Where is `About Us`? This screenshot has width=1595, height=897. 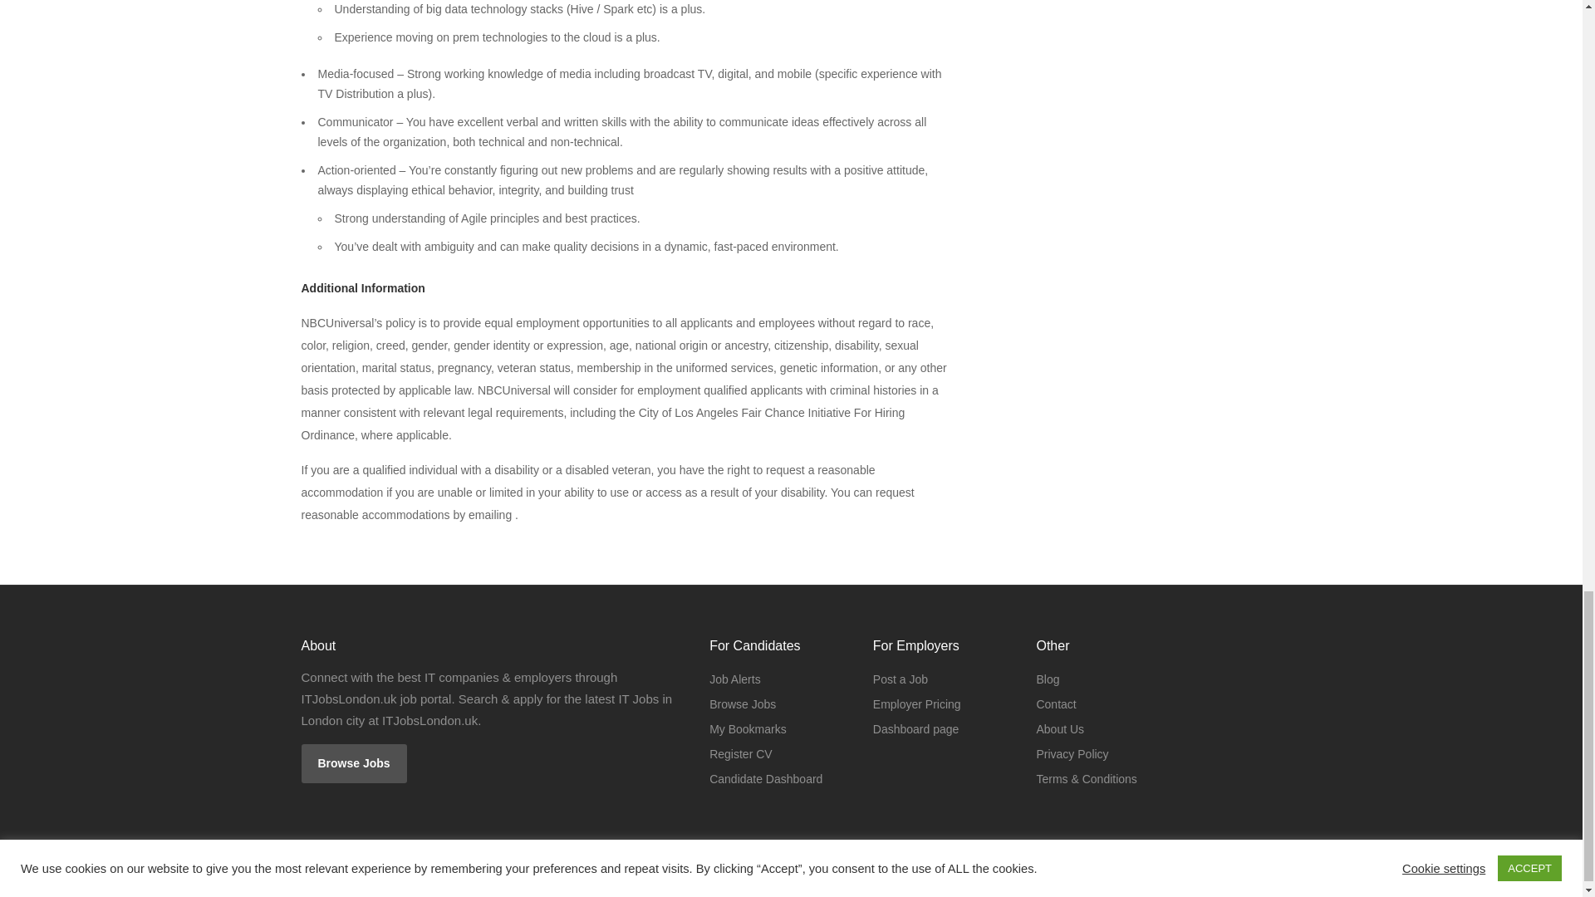
About Us is located at coordinates (1060, 729).